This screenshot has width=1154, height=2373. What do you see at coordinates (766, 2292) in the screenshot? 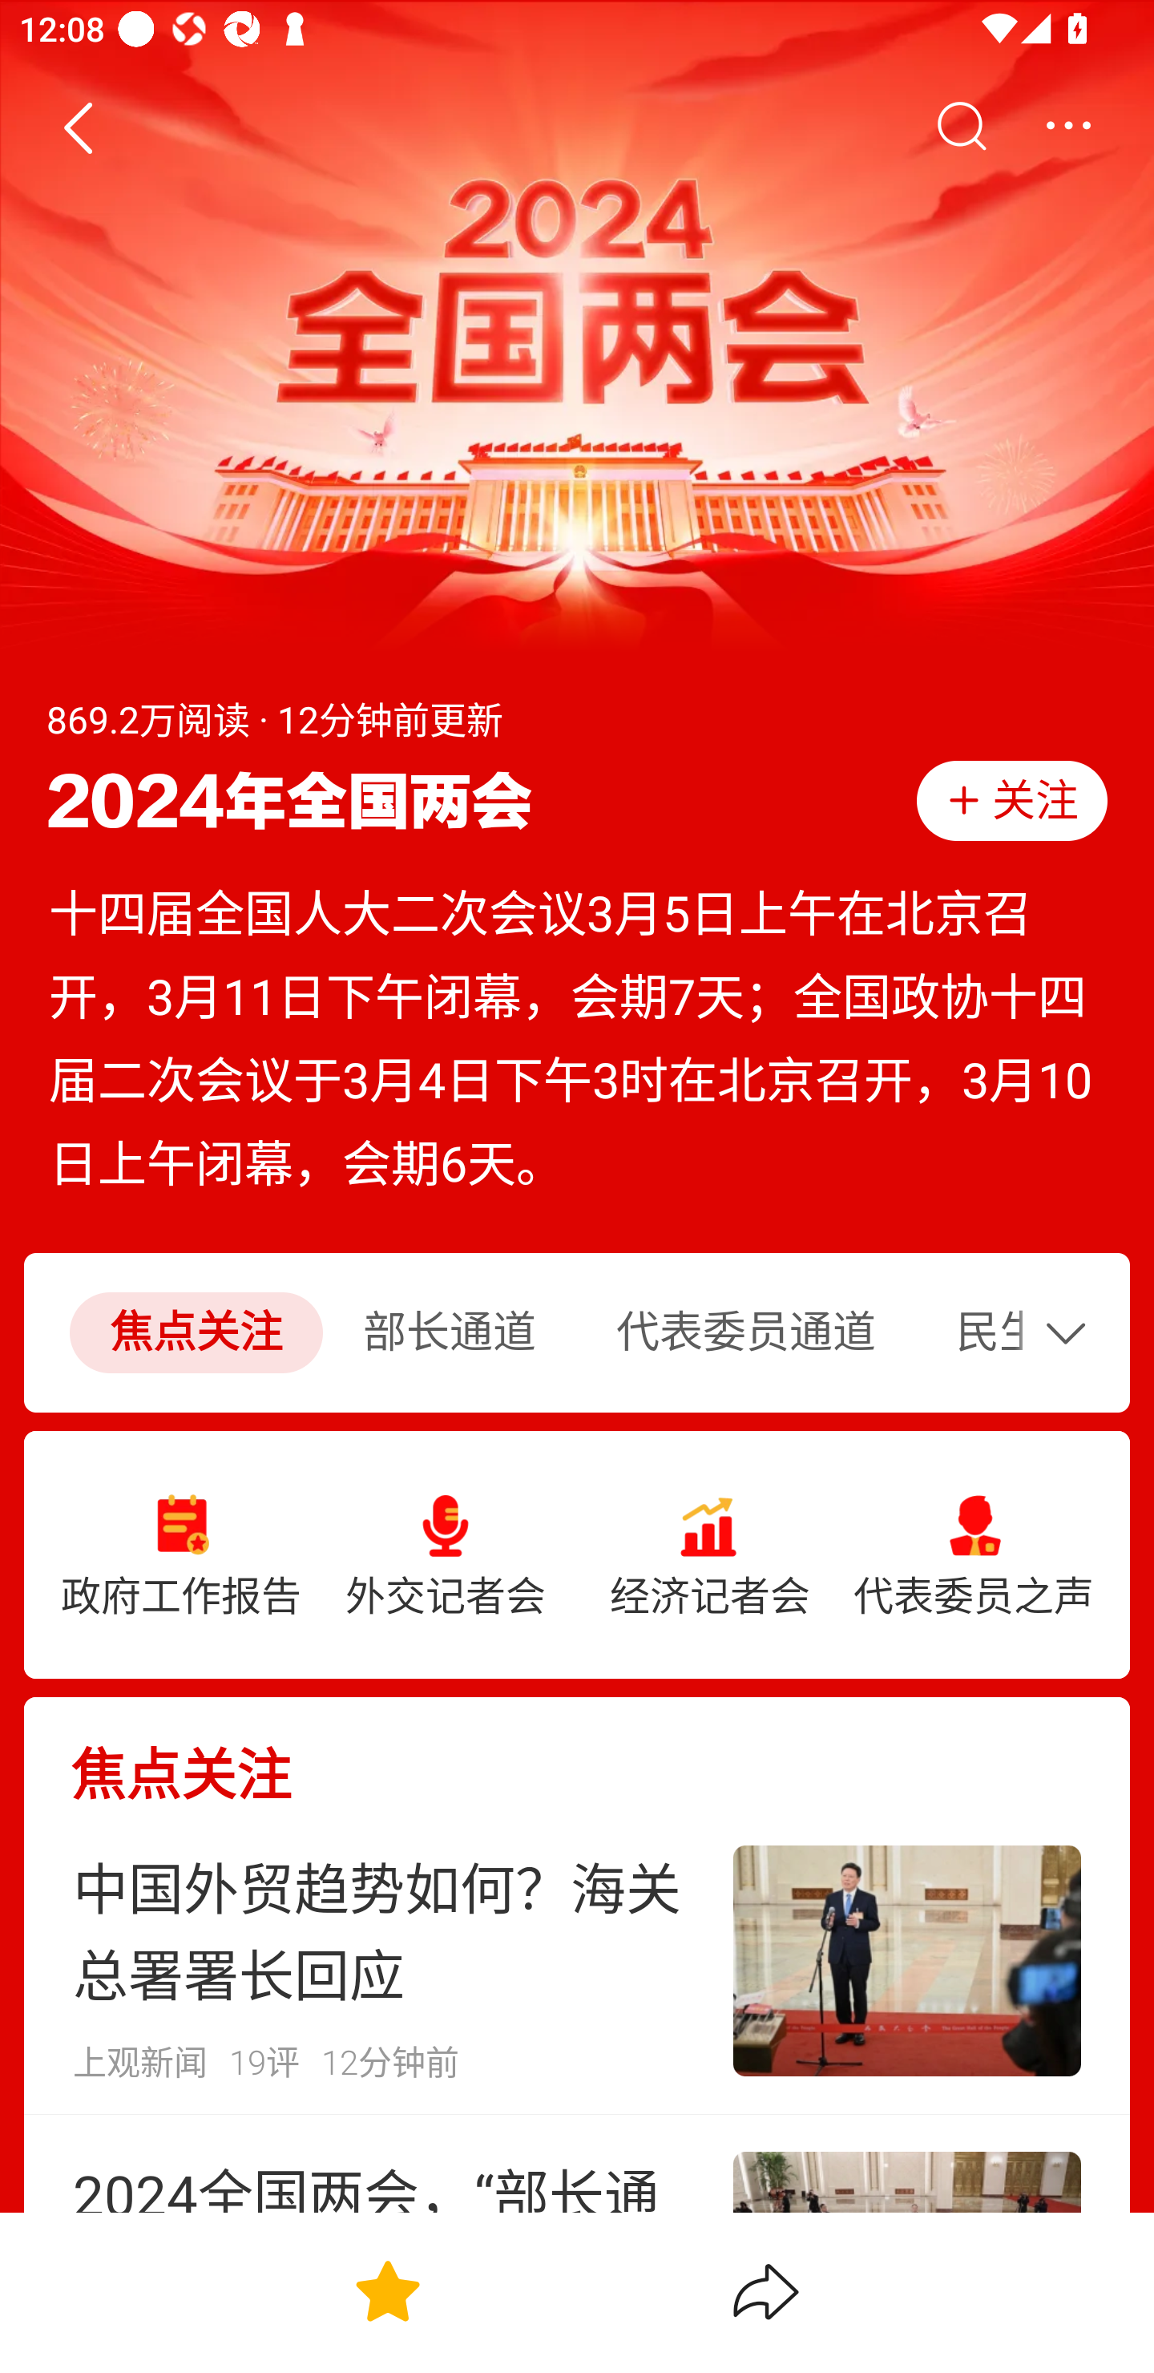
I see `分享 ` at bounding box center [766, 2292].